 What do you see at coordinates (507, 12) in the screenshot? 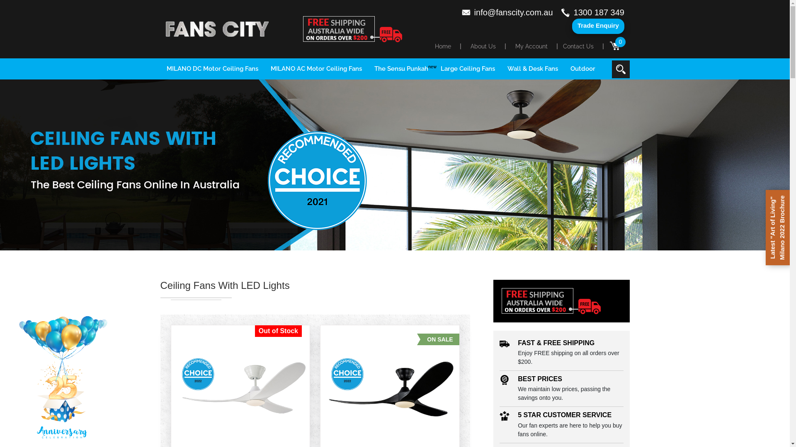
I see `info@fanscity.com.au` at bounding box center [507, 12].